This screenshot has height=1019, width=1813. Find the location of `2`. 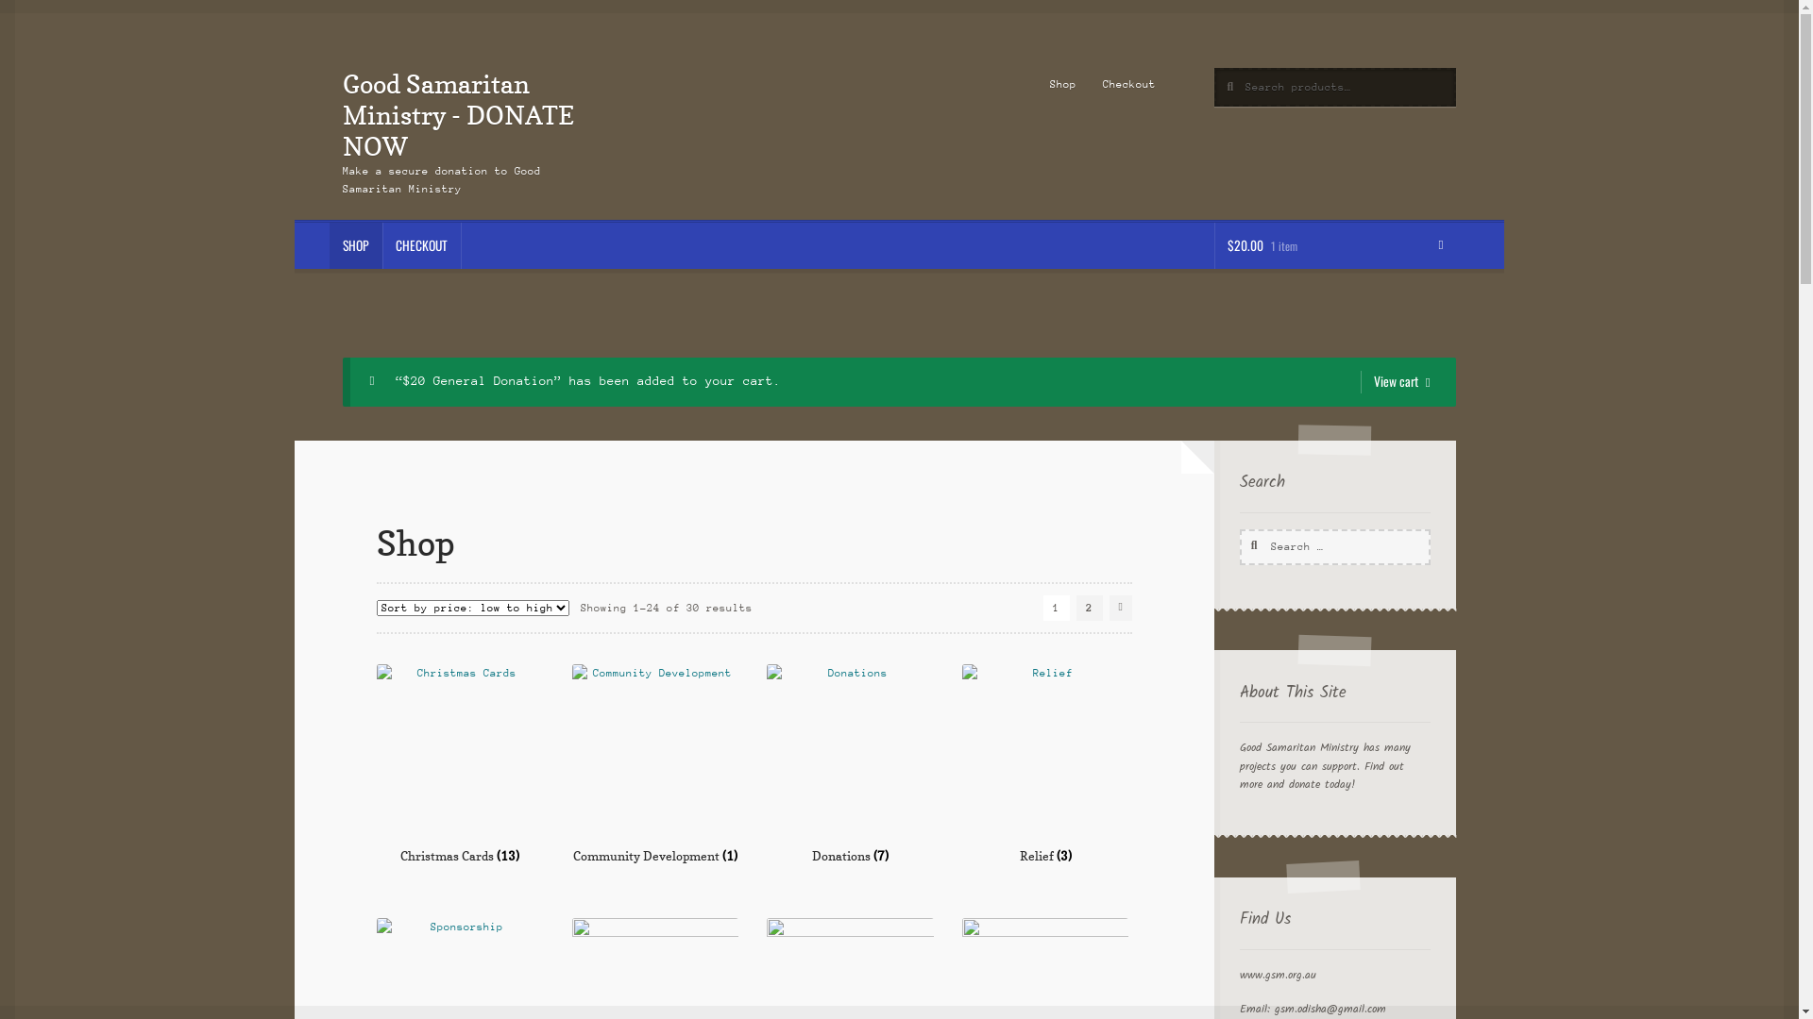

2 is located at coordinates (1090, 608).